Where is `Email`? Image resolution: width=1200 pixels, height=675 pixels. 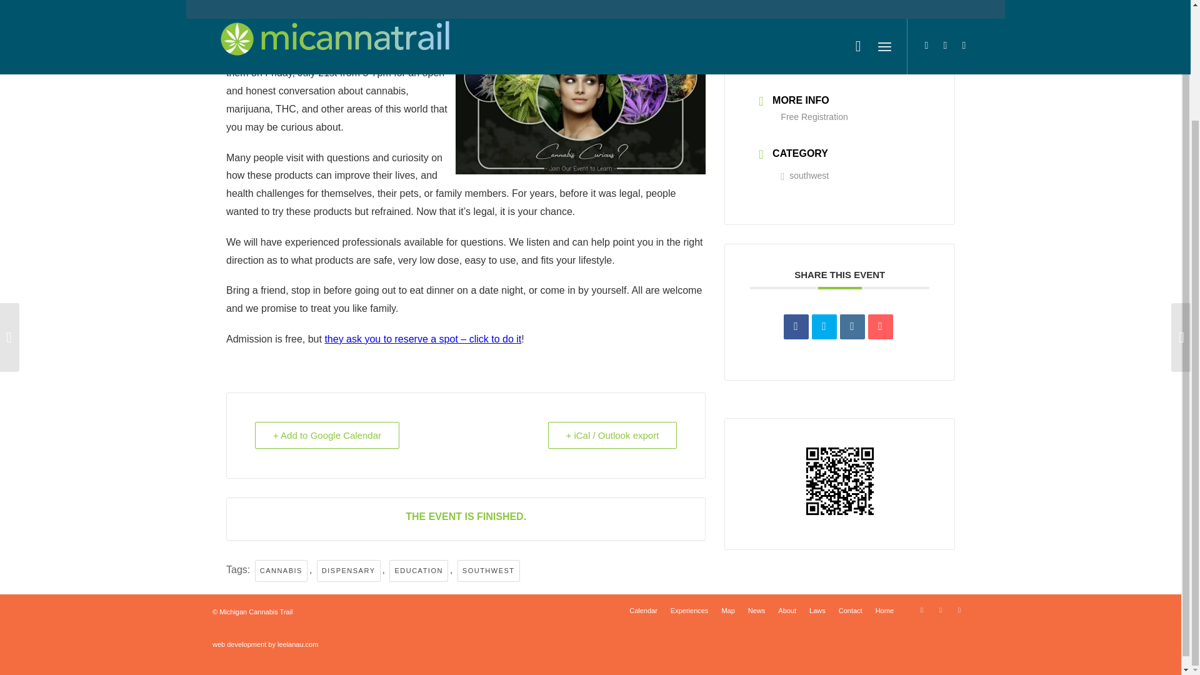
Email is located at coordinates (880, 327).